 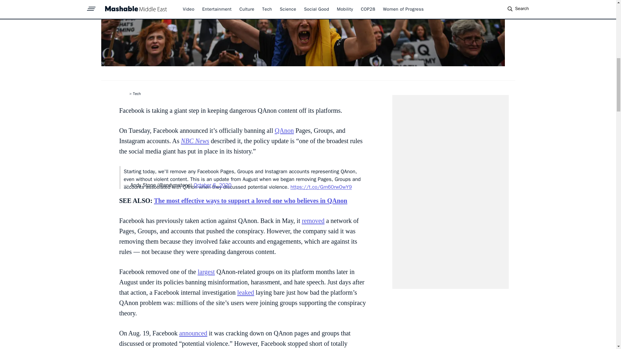 What do you see at coordinates (213, 185) in the screenshot?
I see `October 6, 2020` at bounding box center [213, 185].